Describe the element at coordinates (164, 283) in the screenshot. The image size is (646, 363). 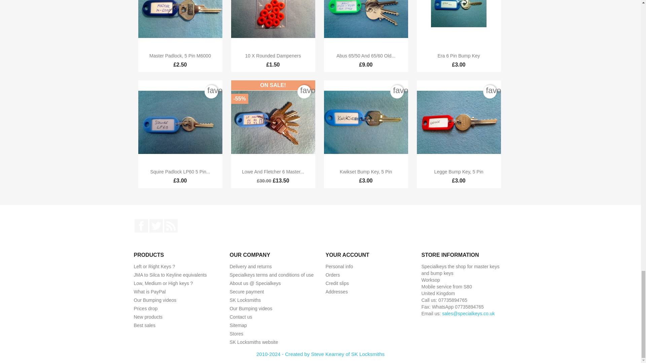
I see `How to understand bump keys and their heights` at that location.